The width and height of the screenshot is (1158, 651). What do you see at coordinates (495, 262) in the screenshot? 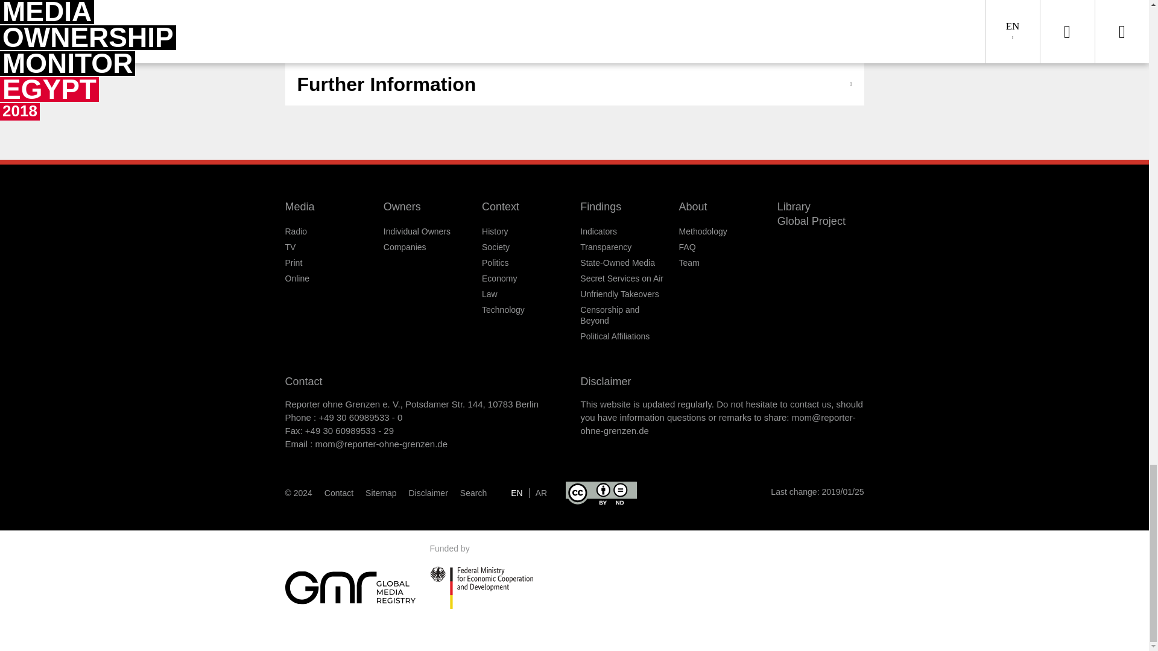
I see `Politics` at bounding box center [495, 262].